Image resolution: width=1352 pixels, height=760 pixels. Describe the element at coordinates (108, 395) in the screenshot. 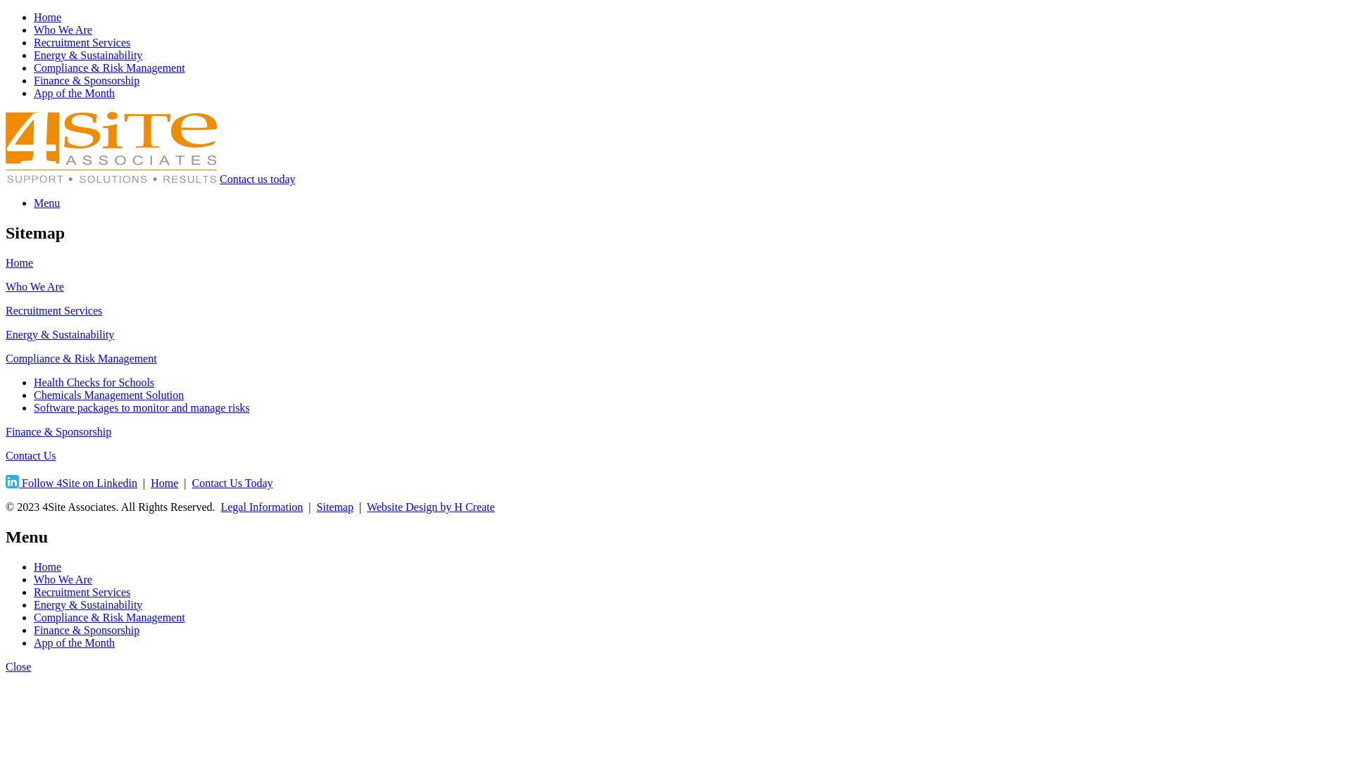

I see `Chemicals Management Solution` at that location.